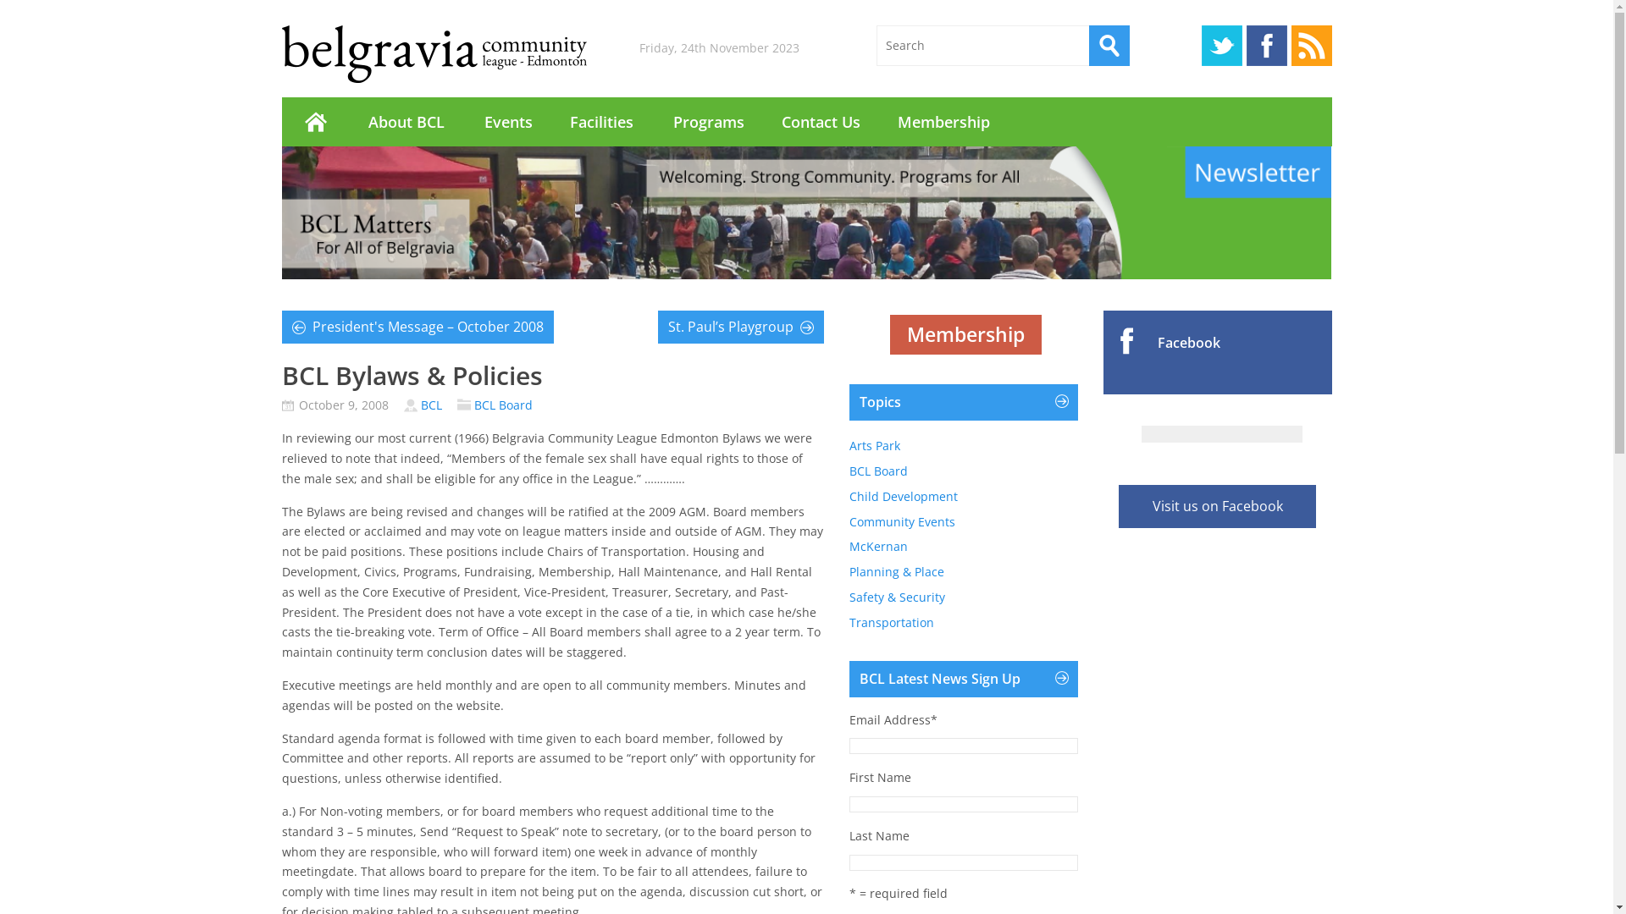  Describe the element at coordinates (602, 122) in the screenshot. I see `Facilities` at that location.